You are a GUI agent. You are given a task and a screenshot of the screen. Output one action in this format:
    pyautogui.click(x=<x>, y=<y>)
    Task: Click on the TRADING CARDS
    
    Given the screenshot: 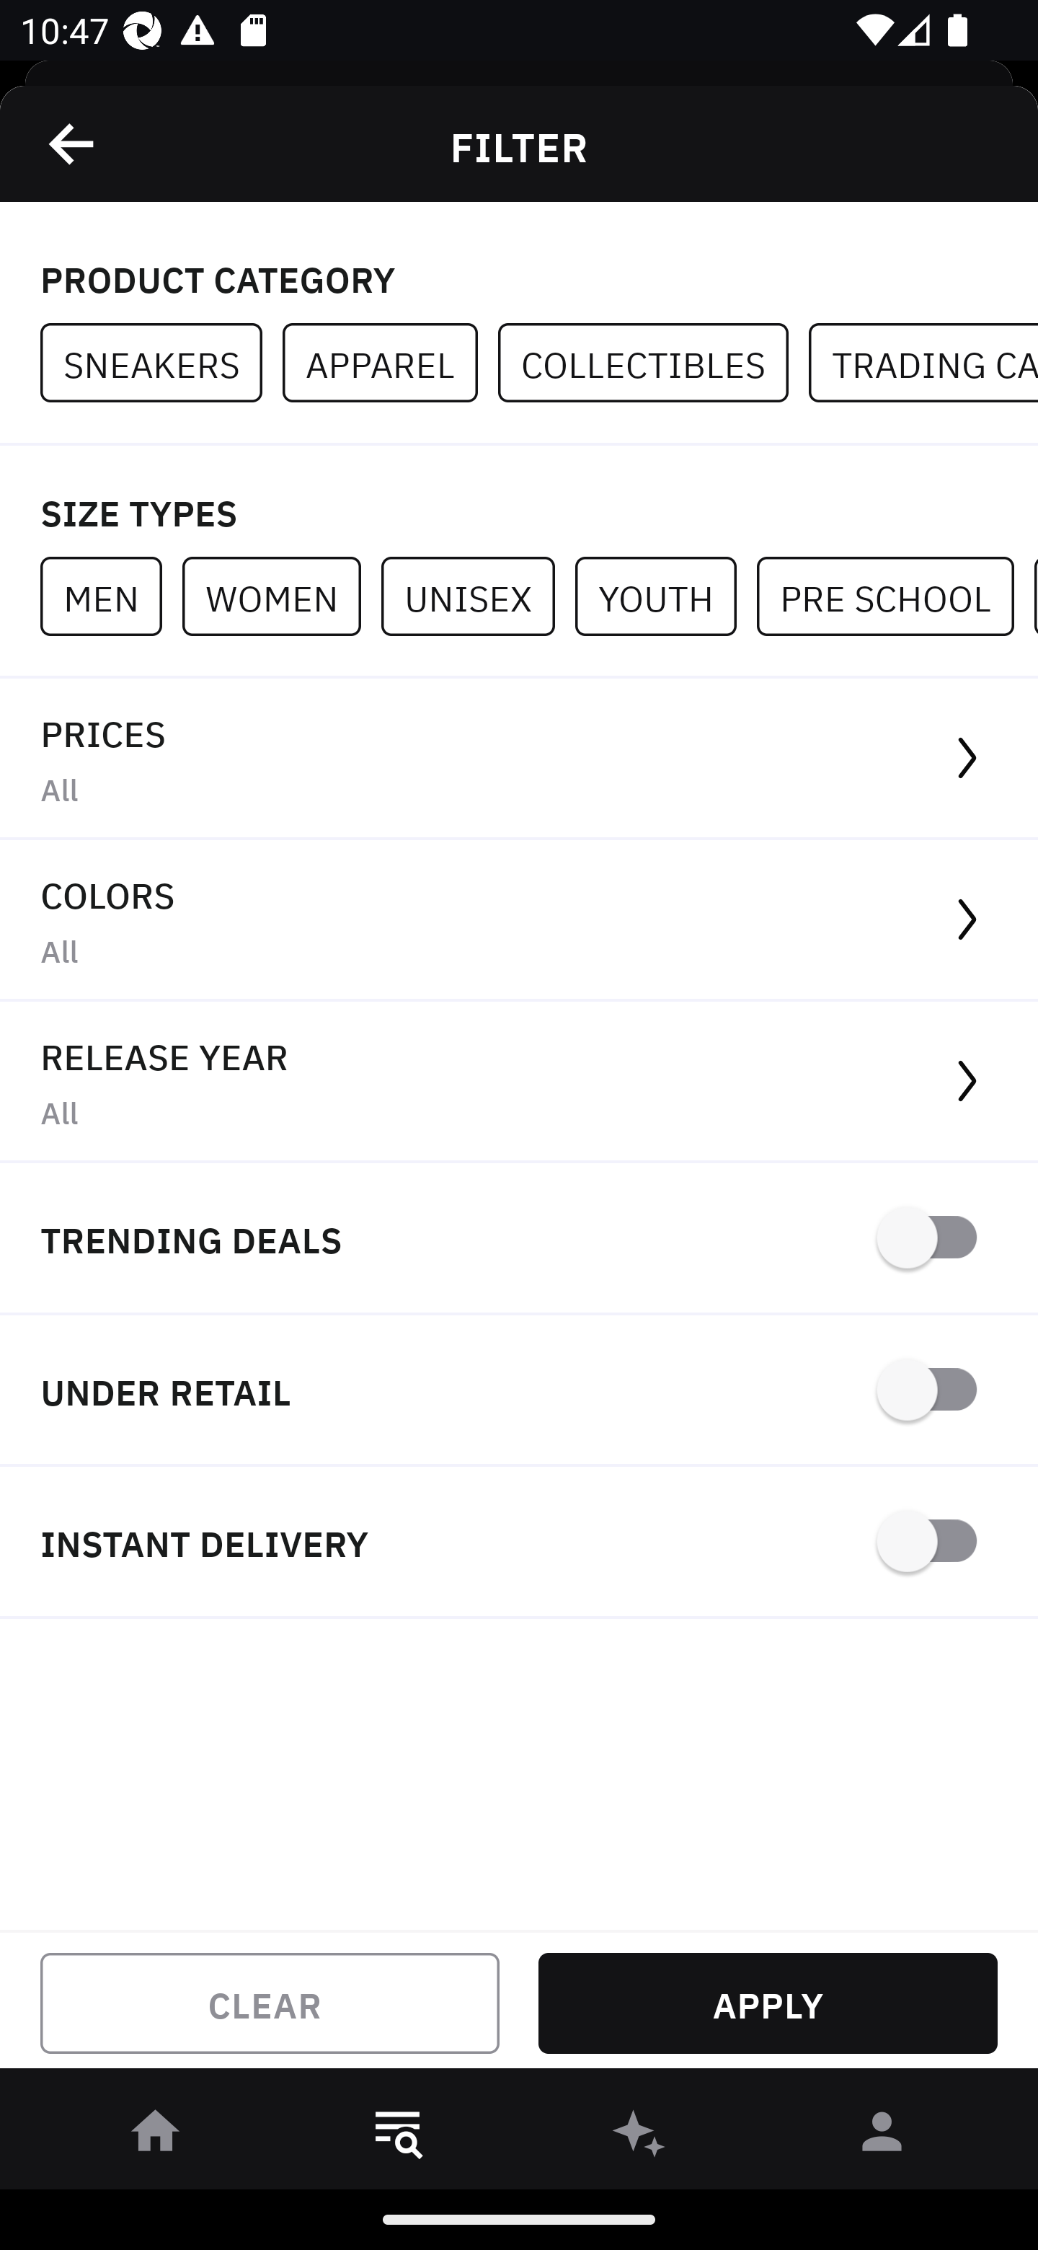 What is the action you would take?
    pyautogui.click(x=923, y=363)
    